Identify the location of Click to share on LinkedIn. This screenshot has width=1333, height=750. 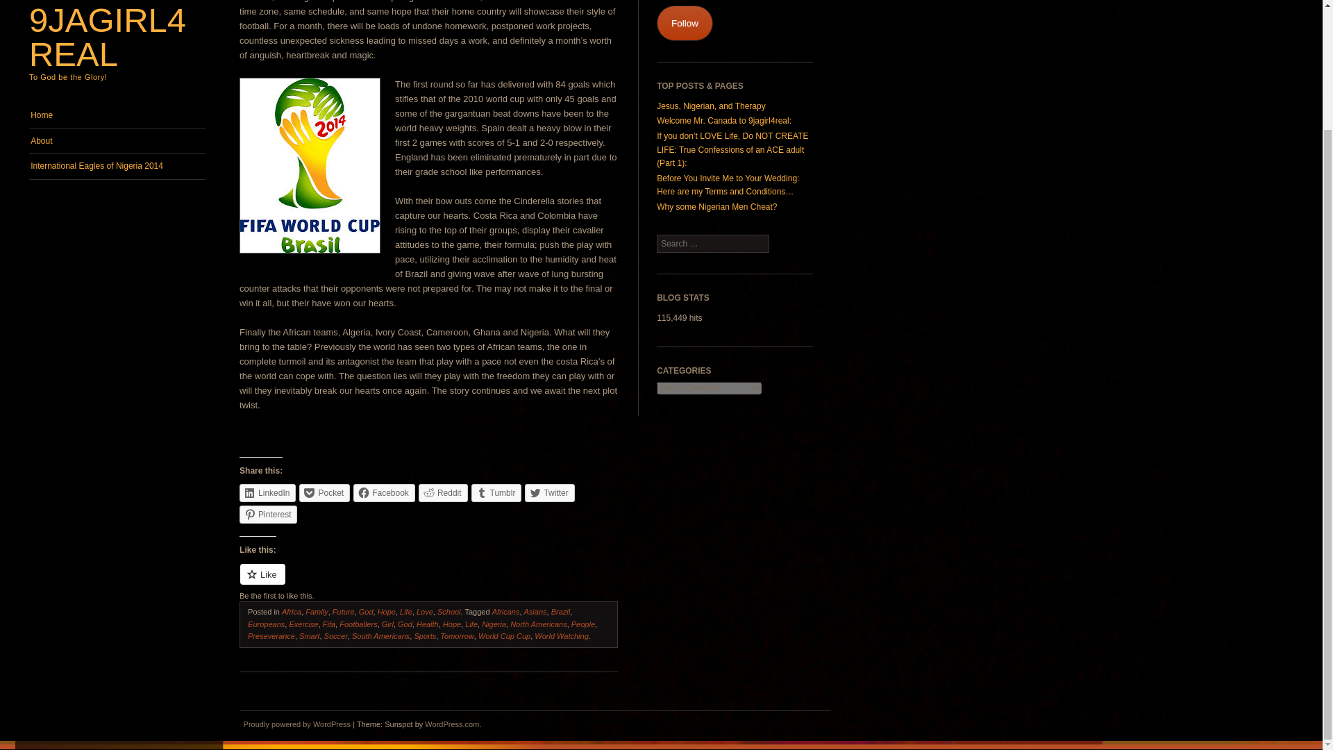
(268, 492).